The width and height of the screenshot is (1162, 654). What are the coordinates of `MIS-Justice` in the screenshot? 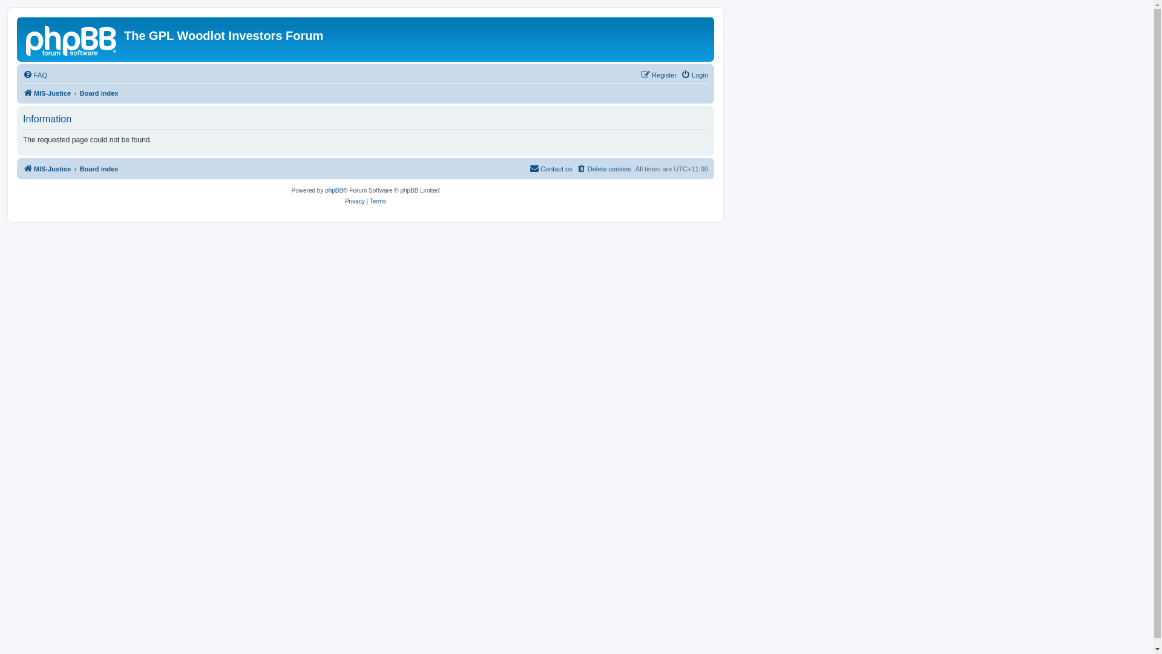 It's located at (47, 169).